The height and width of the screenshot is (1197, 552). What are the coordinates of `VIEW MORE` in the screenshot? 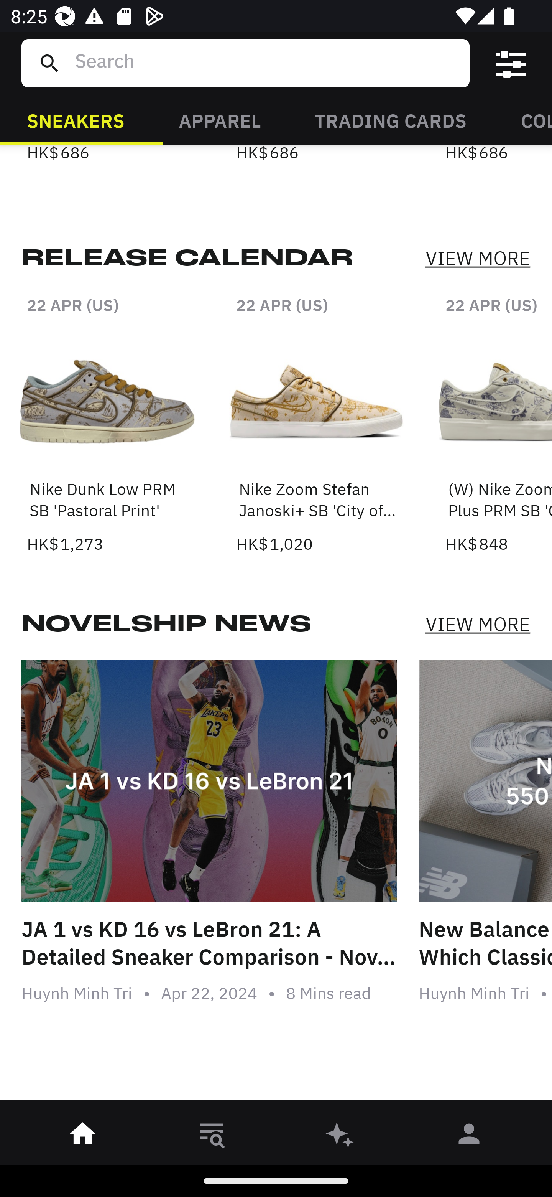 It's located at (478, 623).